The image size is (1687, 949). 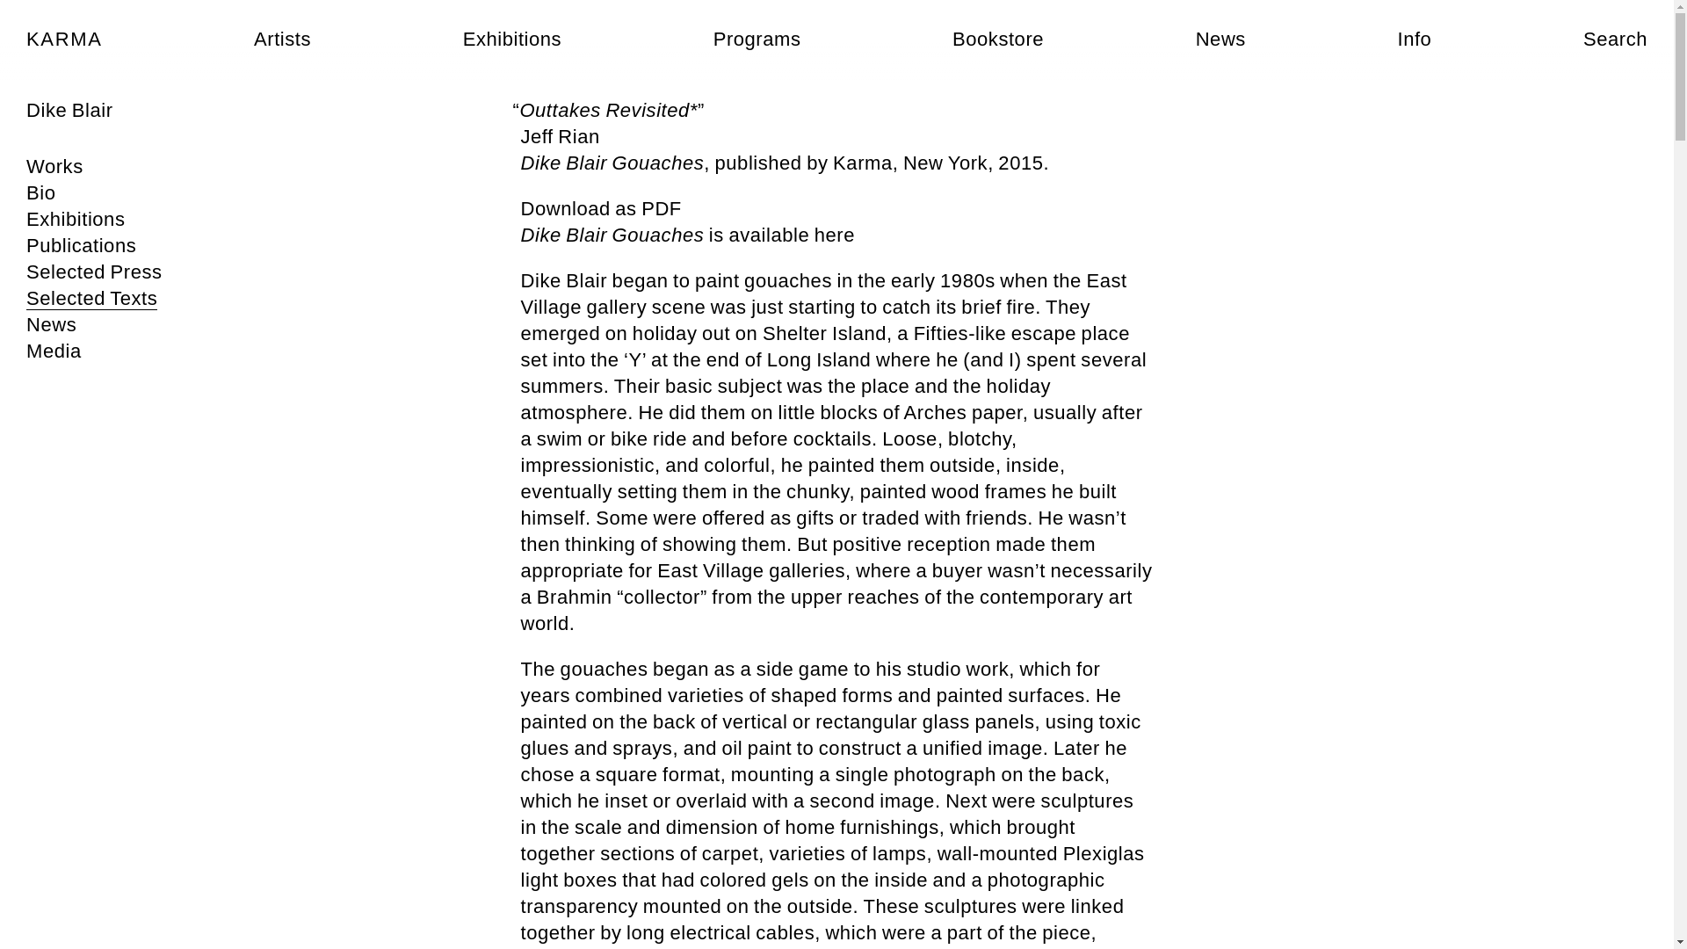 What do you see at coordinates (757, 40) in the screenshot?
I see `Programs` at bounding box center [757, 40].